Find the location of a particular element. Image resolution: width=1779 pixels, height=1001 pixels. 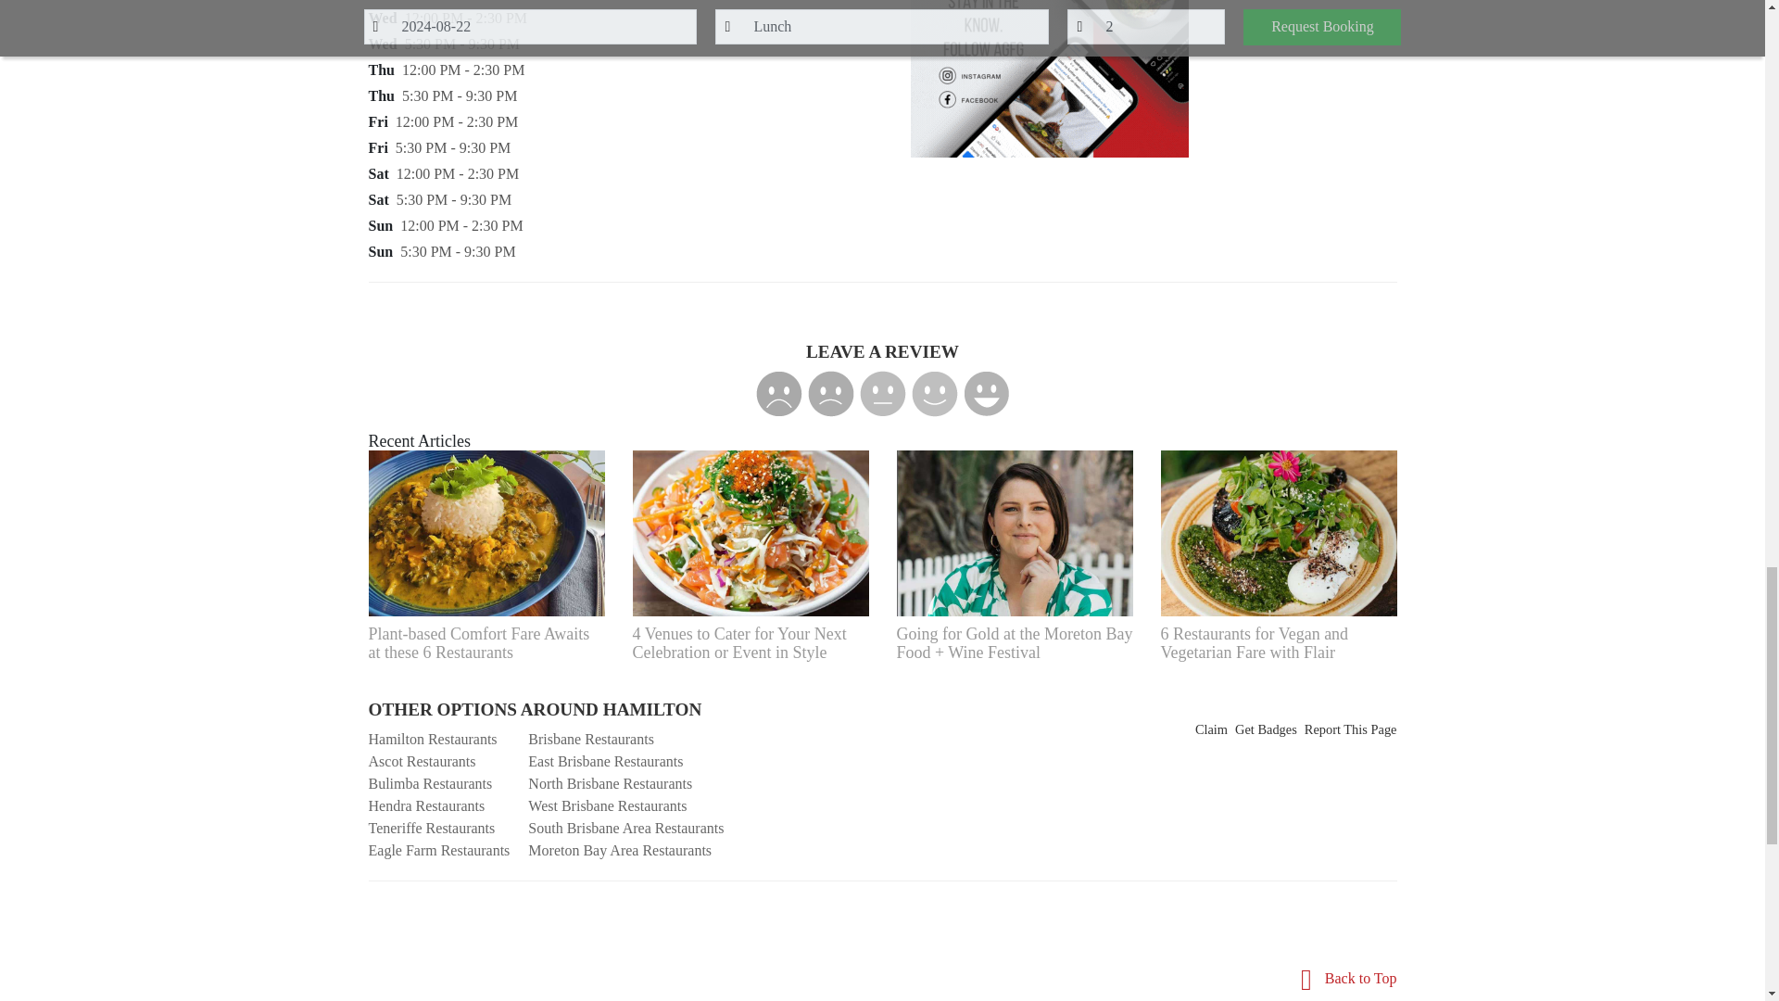

Report this page is located at coordinates (1350, 730).